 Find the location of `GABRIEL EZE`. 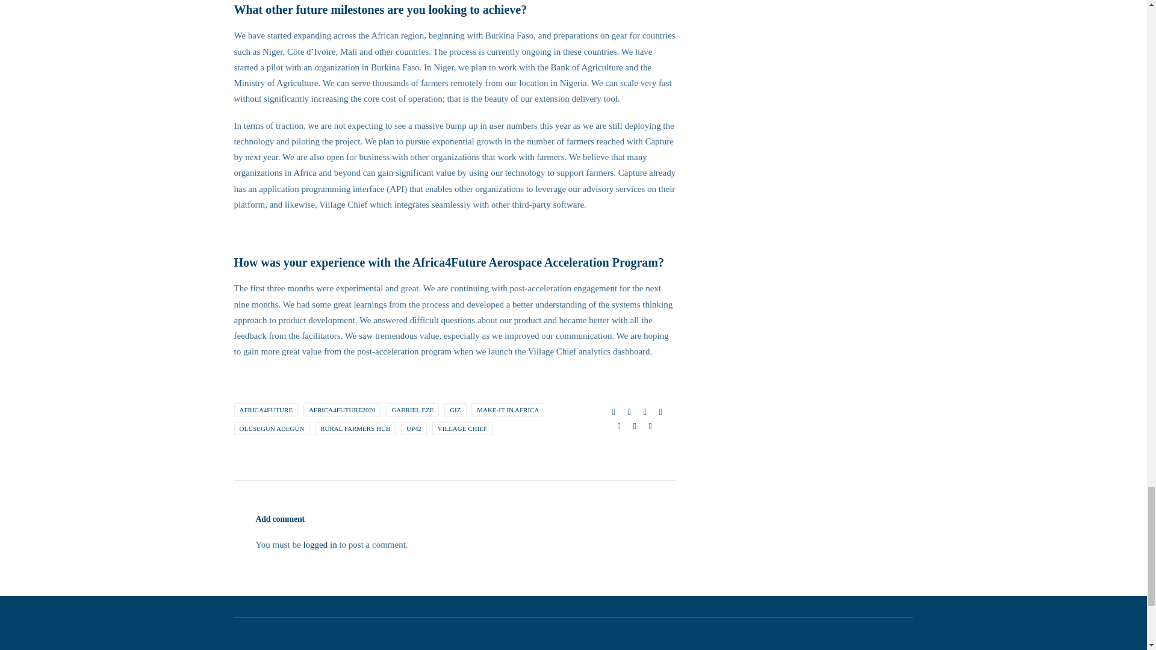

GABRIEL EZE is located at coordinates (412, 409).